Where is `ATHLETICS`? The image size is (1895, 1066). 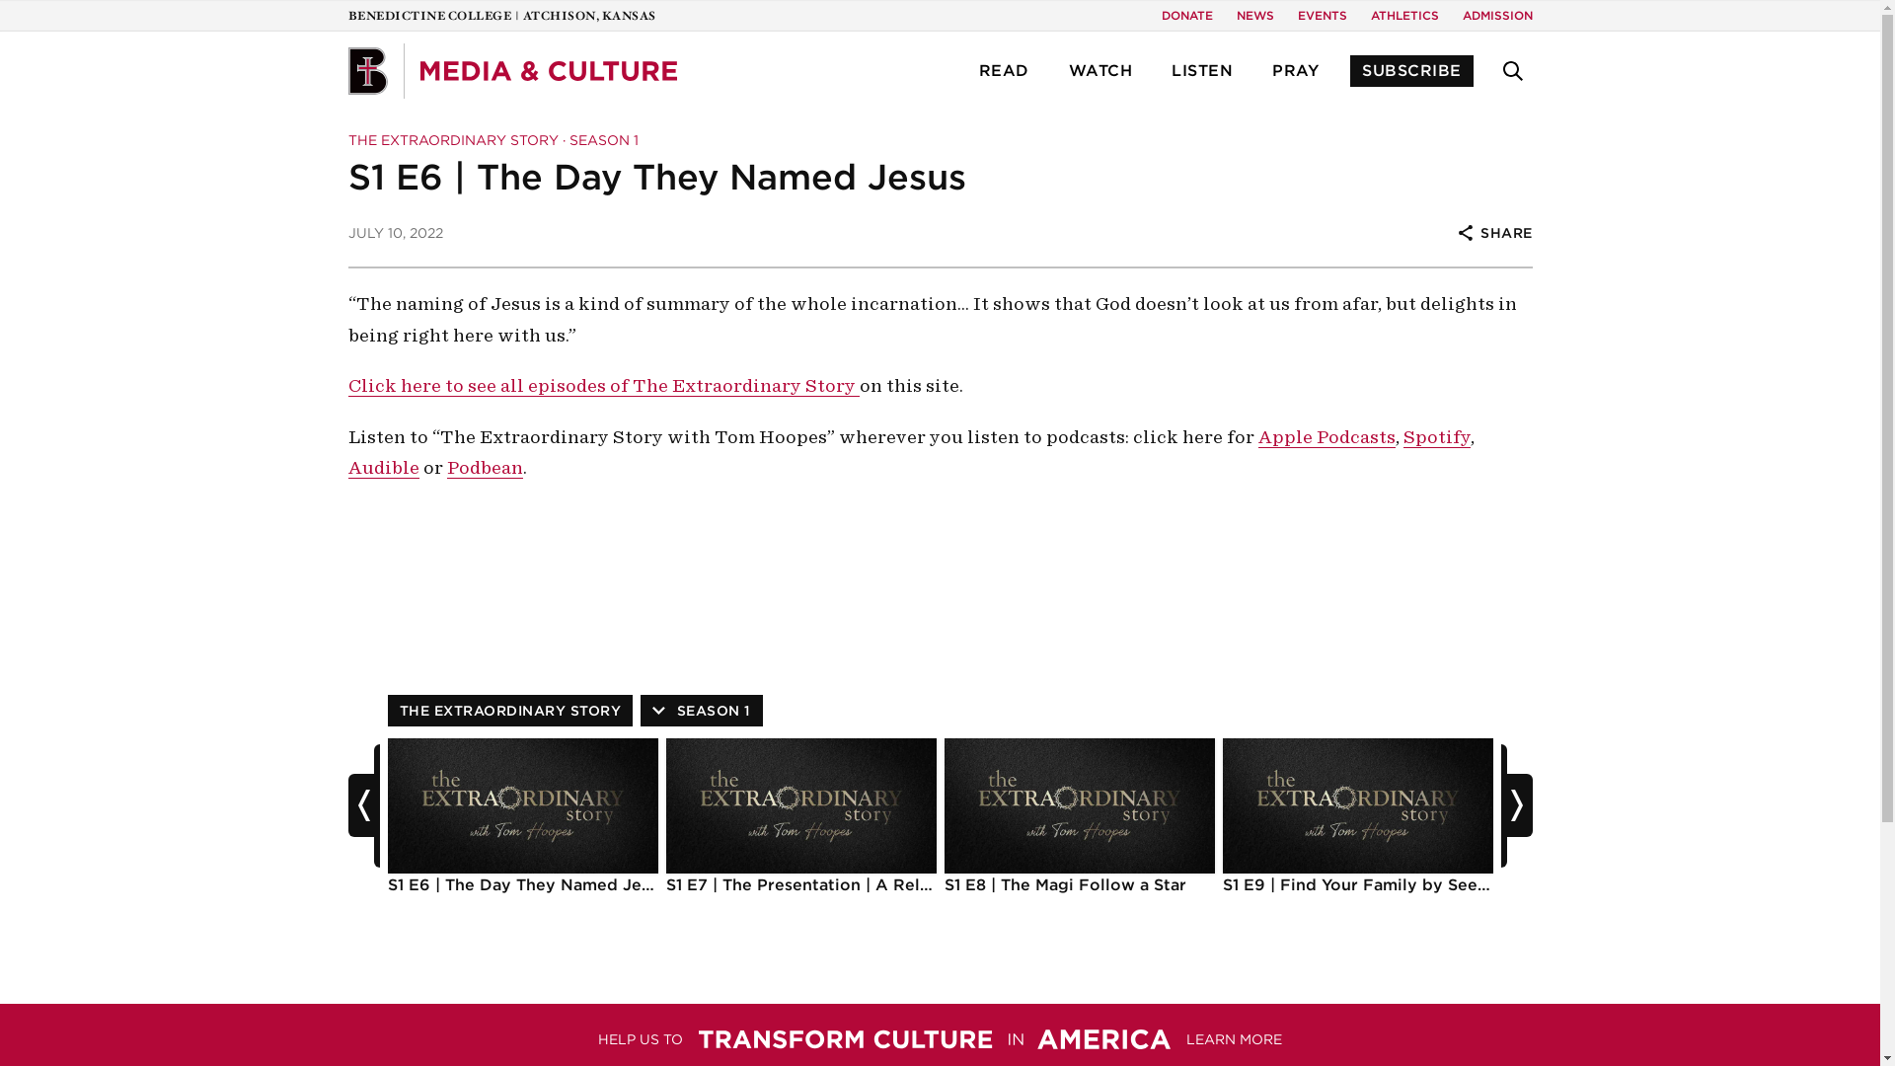 ATHLETICS is located at coordinates (1403, 16).